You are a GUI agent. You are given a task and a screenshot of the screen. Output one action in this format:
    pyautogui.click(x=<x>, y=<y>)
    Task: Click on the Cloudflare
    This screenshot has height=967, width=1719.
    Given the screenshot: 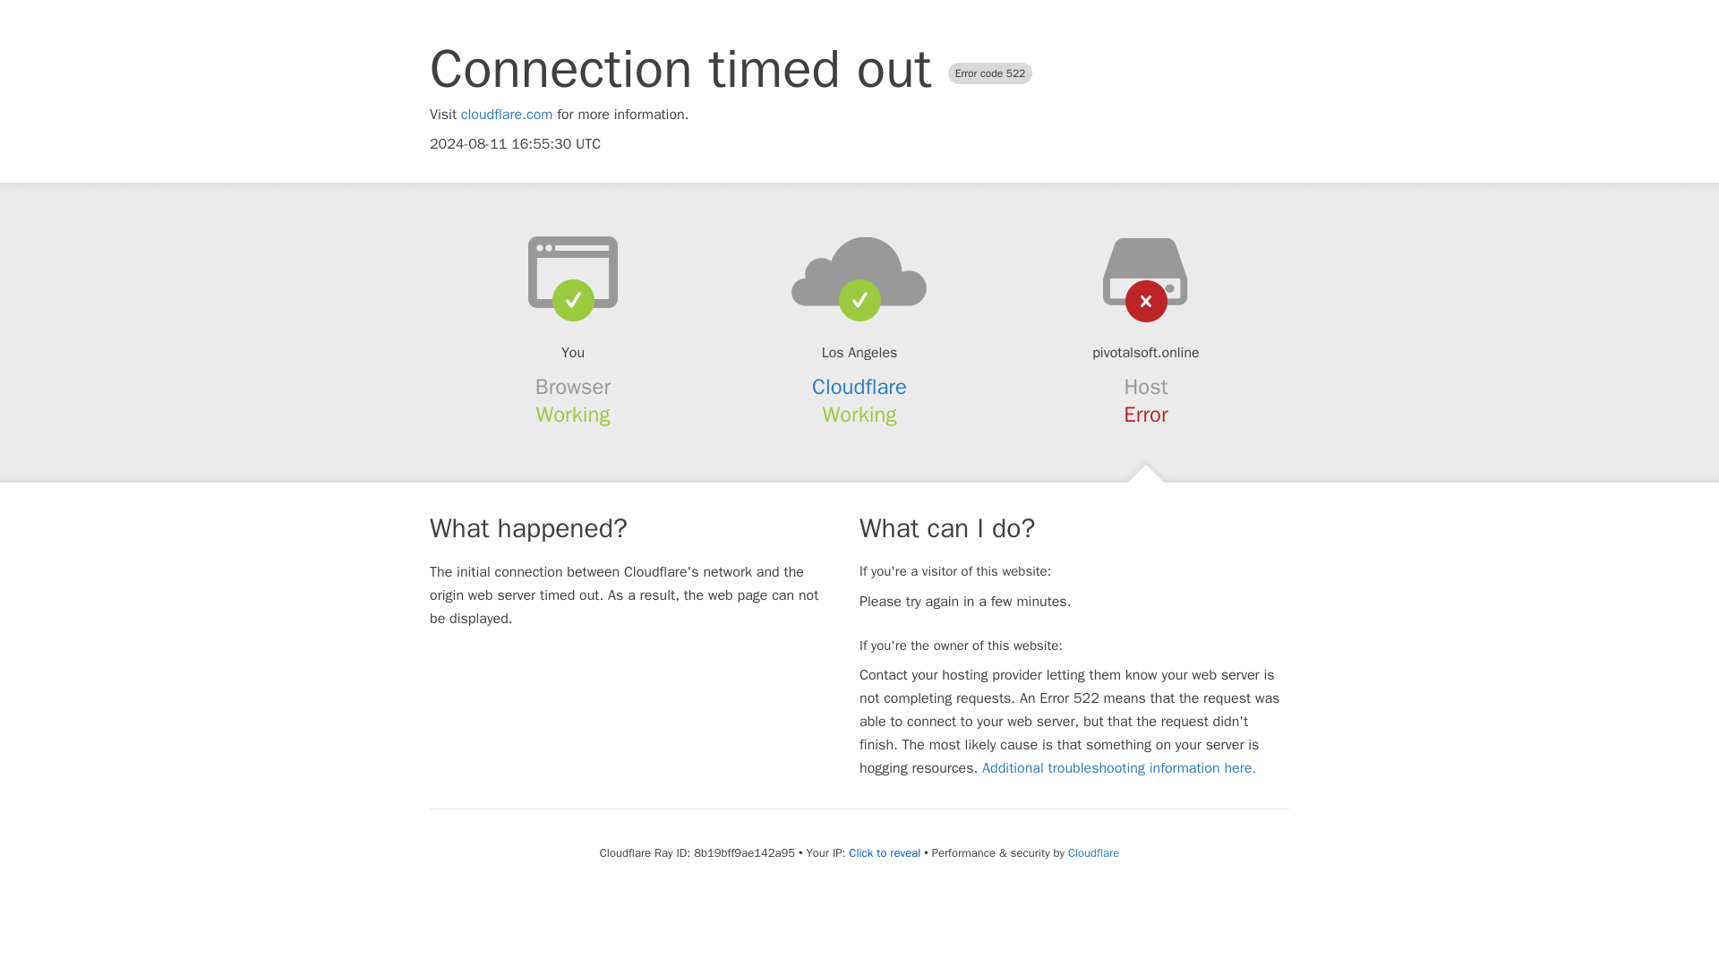 What is the action you would take?
    pyautogui.click(x=859, y=387)
    